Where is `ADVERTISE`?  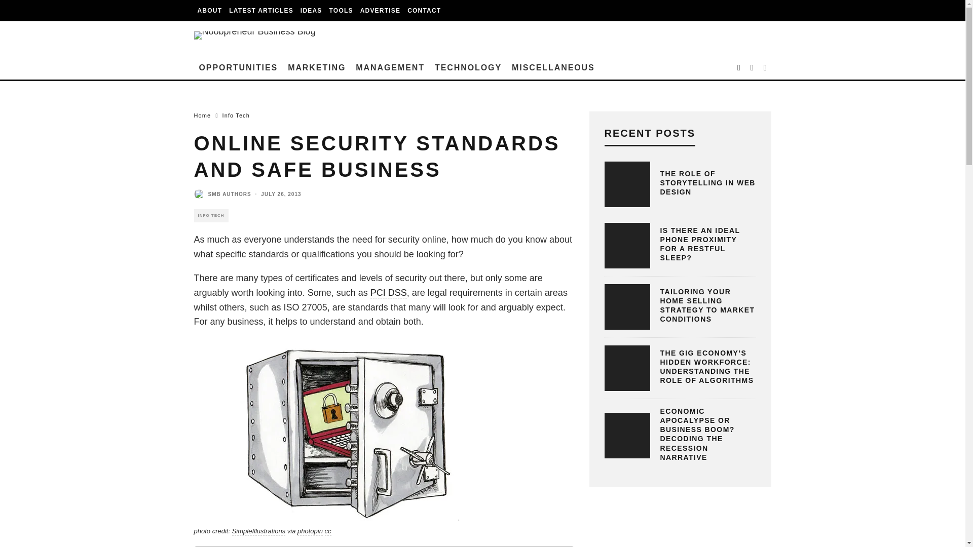 ADVERTISE is located at coordinates (380, 11).